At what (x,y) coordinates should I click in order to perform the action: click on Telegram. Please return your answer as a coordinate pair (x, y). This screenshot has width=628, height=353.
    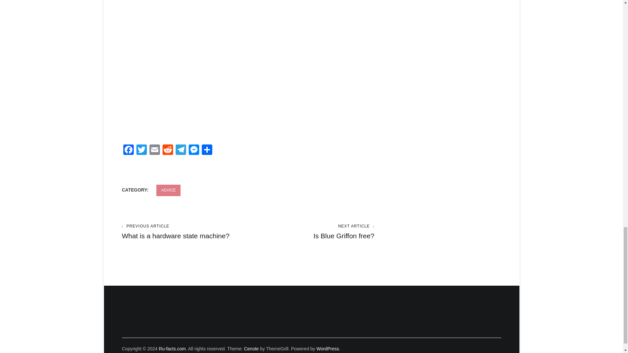
    Looking at the image, I should click on (172, 348).